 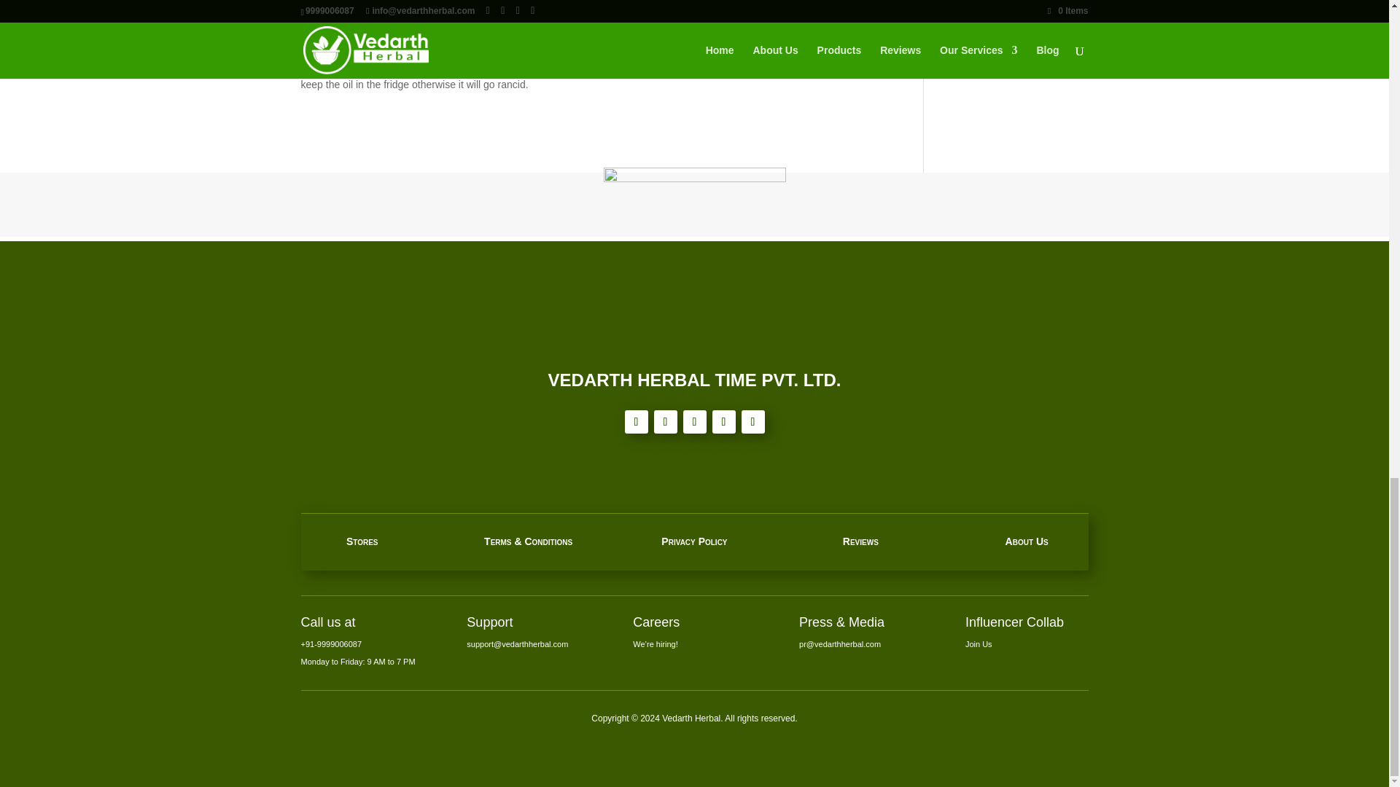 I want to click on Privacy Policy, so click(x=693, y=541).